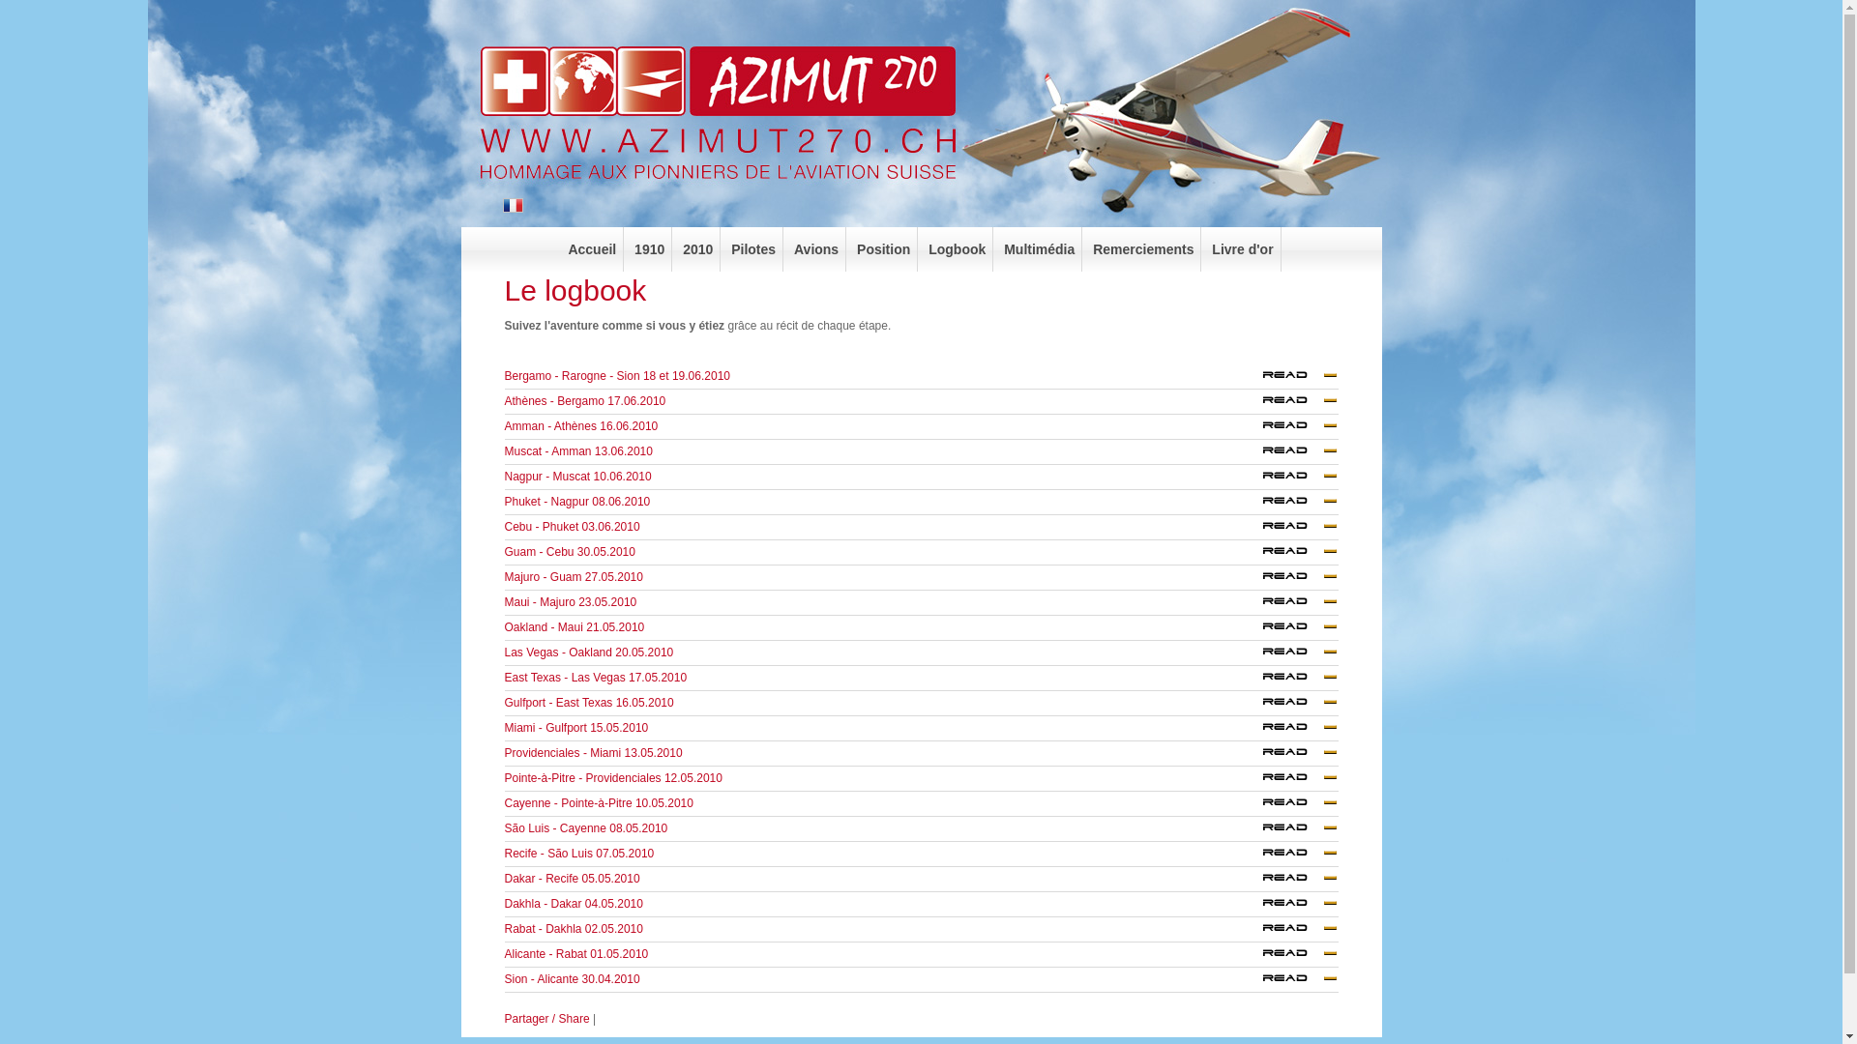  What do you see at coordinates (1295, 603) in the screenshot?
I see `Maui - Majuro 23.05.2010` at bounding box center [1295, 603].